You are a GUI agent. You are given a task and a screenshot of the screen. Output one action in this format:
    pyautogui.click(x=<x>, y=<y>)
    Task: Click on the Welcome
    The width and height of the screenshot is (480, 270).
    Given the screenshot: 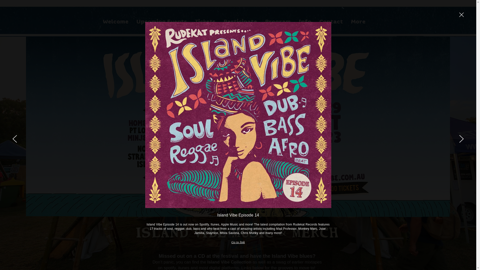 What is the action you would take?
    pyautogui.click(x=115, y=21)
    